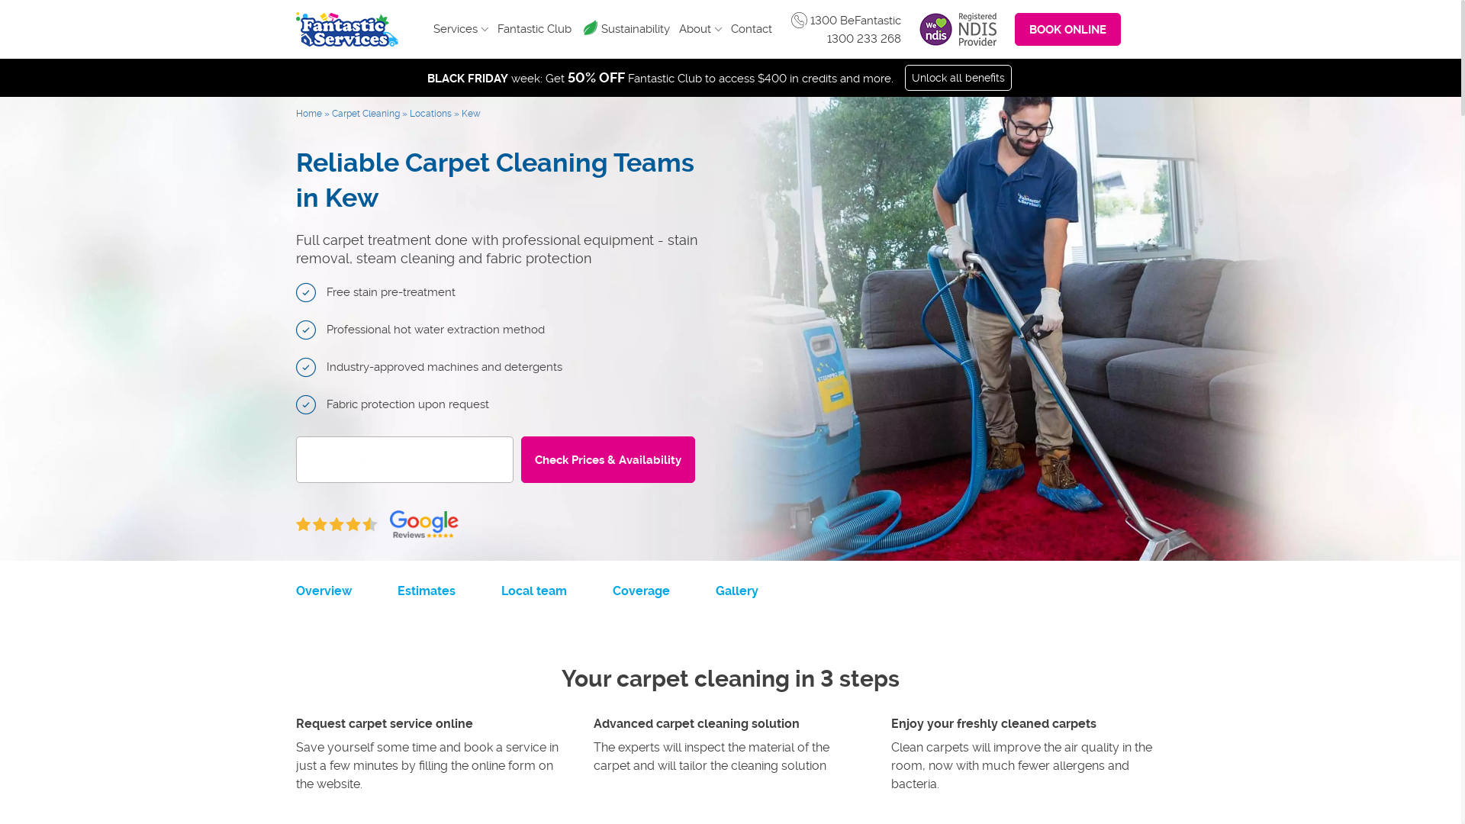 This screenshot has height=824, width=1465. What do you see at coordinates (700, 29) in the screenshot?
I see `About` at bounding box center [700, 29].